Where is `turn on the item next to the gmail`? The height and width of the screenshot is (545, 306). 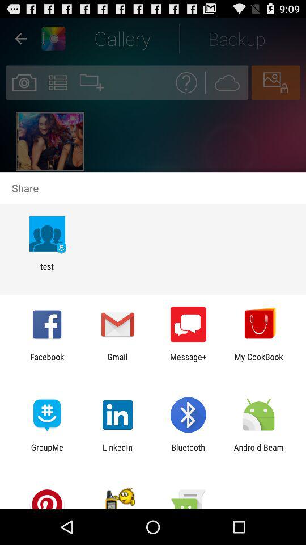 turn on the item next to the gmail is located at coordinates (47, 362).